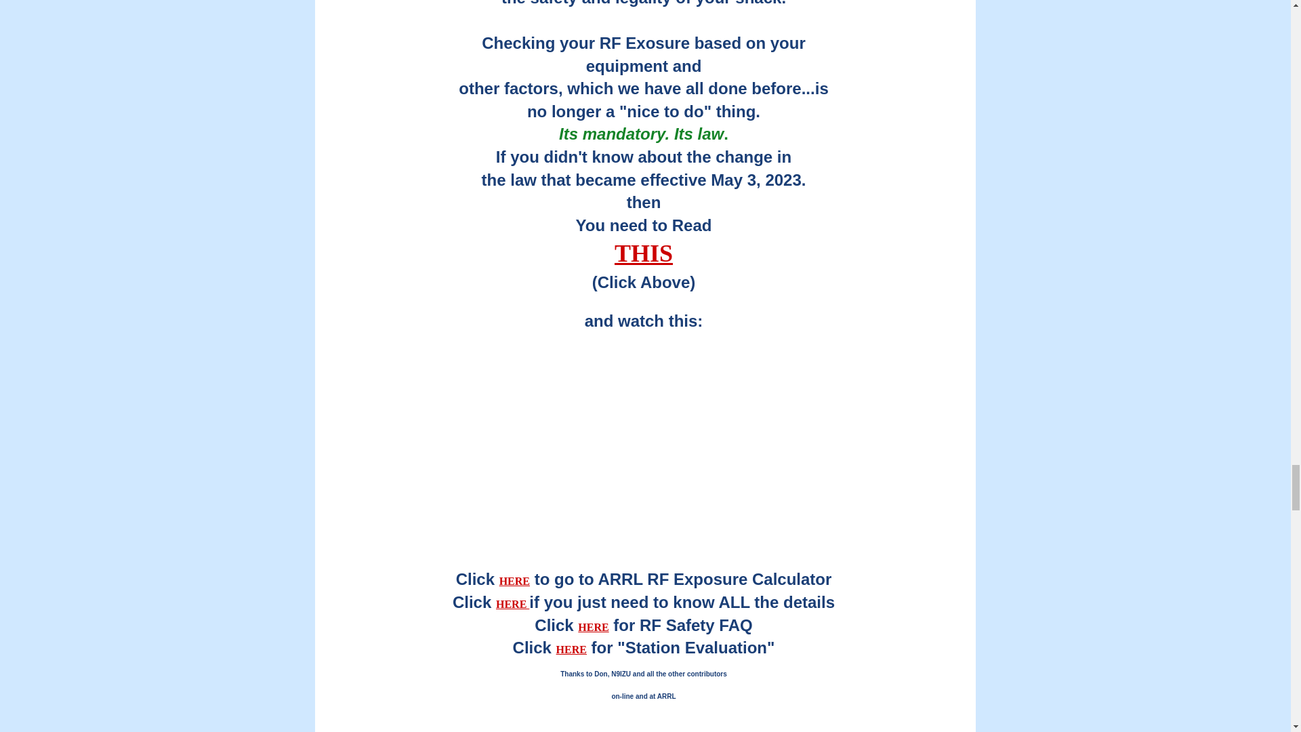 The height and width of the screenshot is (732, 1301). I want to click on HERE, so click(512, 604).